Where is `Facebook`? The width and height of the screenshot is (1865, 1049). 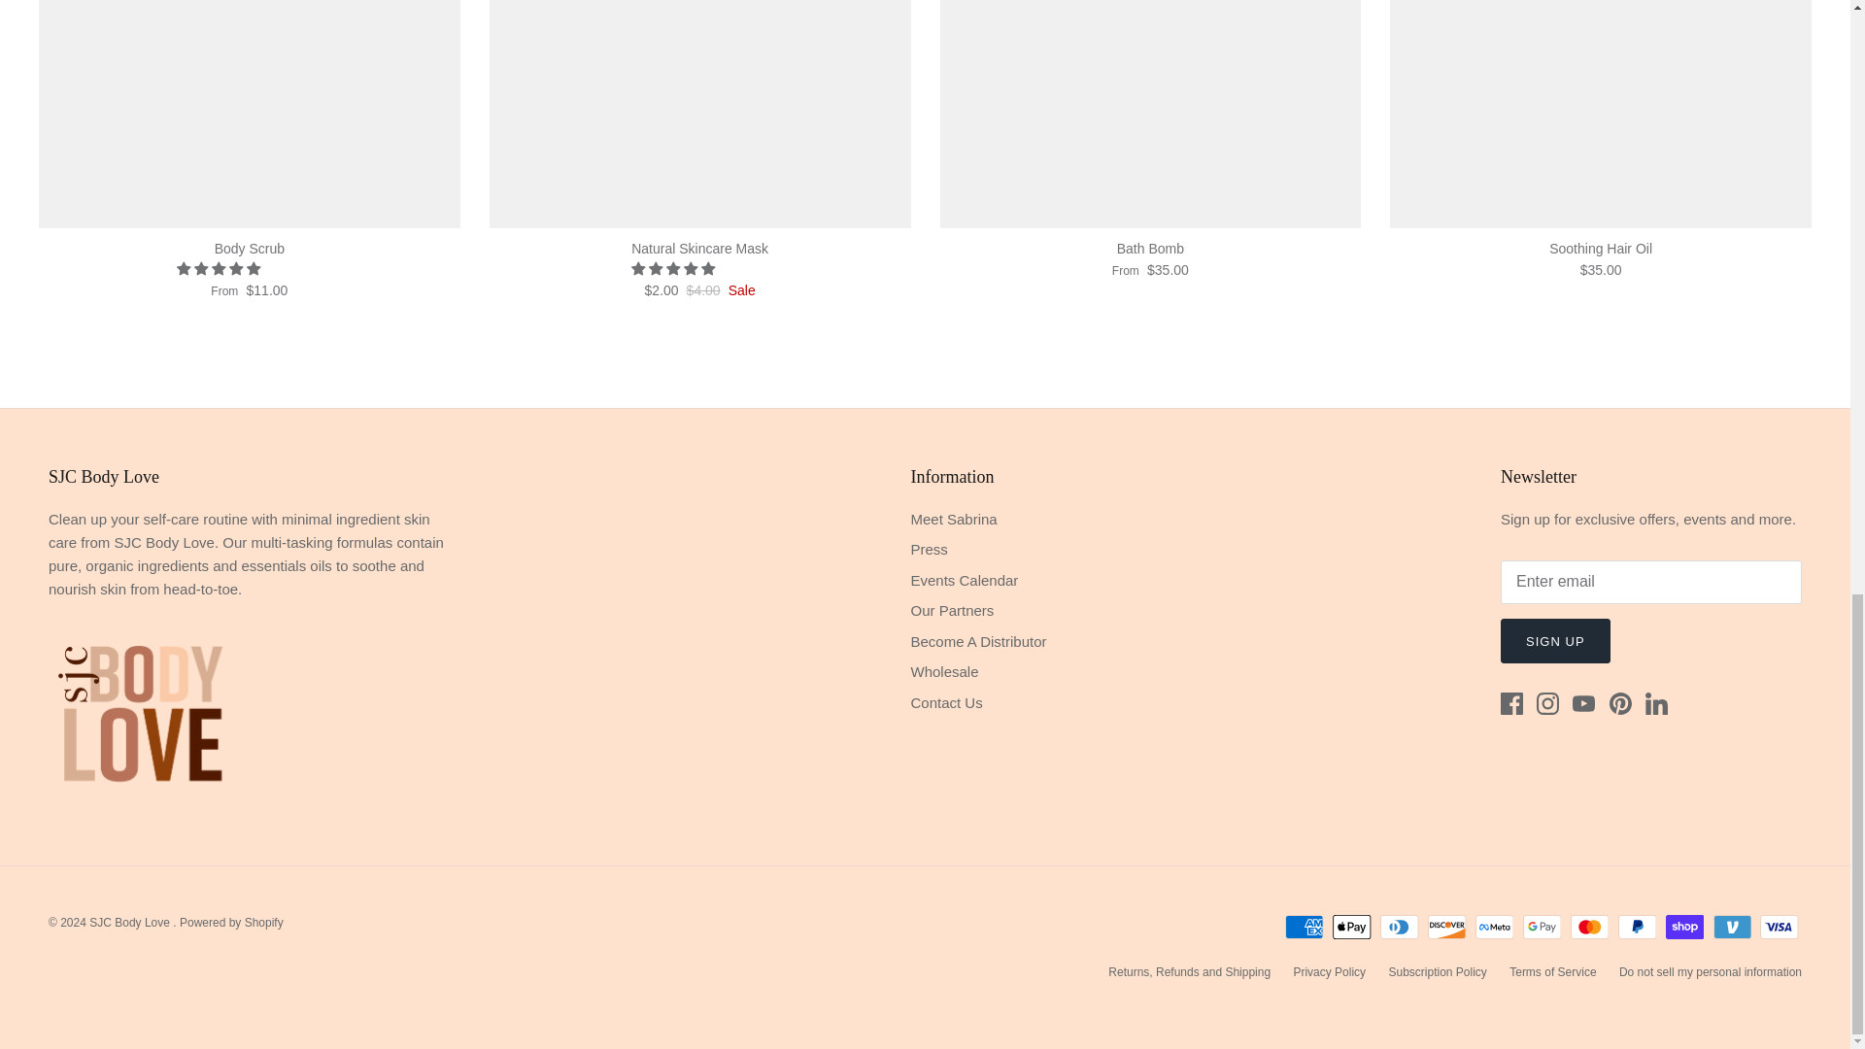
Facebook is located at coordinates (1511, 703).